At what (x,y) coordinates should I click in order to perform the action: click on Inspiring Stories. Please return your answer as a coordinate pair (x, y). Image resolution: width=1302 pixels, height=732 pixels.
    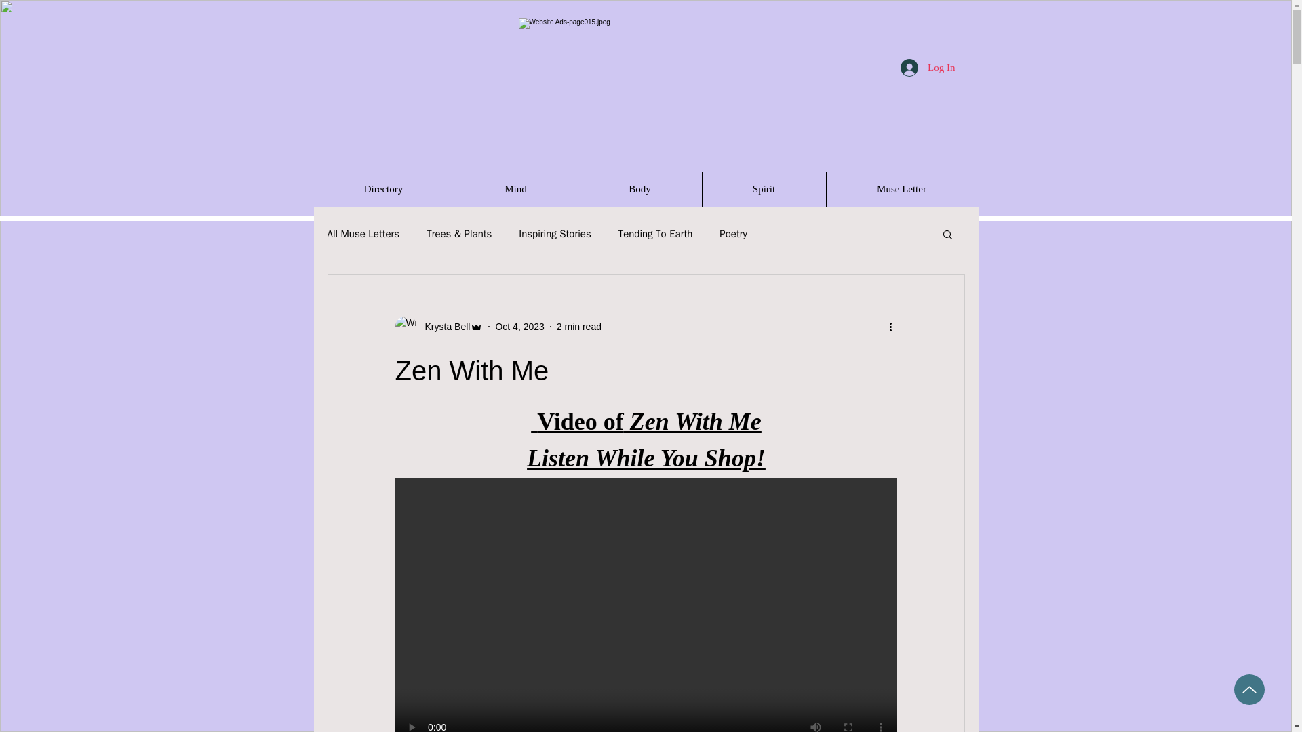
    Looking at the image, I should click on (555, 234).